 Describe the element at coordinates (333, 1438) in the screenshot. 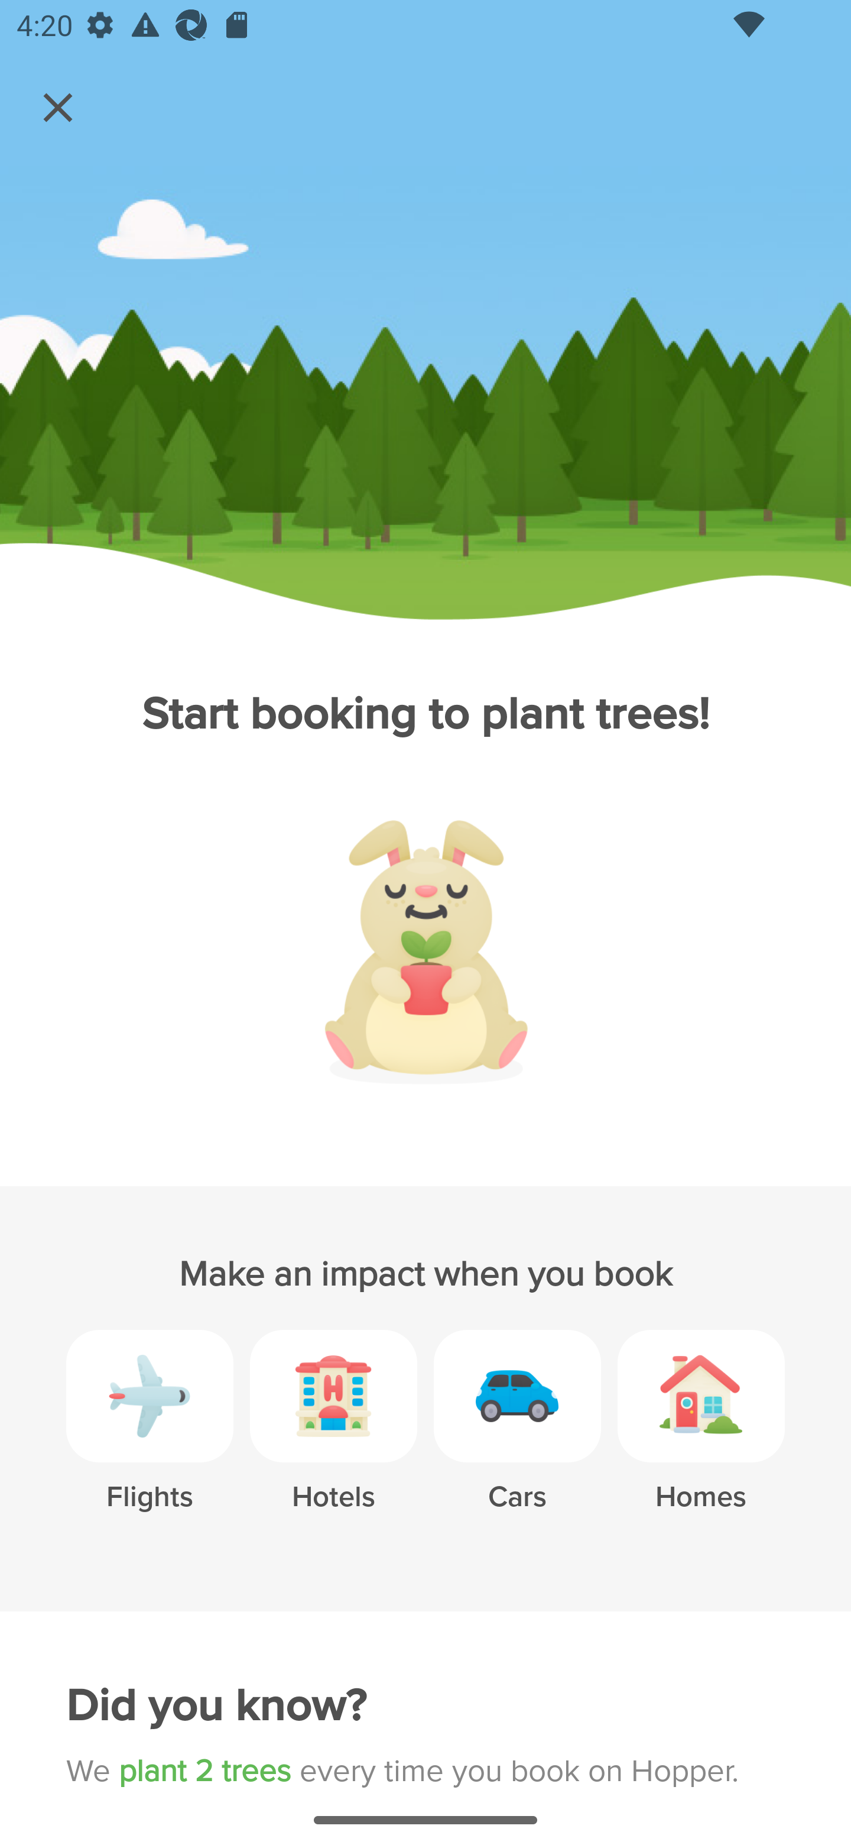

I see `Hotels` at that location.